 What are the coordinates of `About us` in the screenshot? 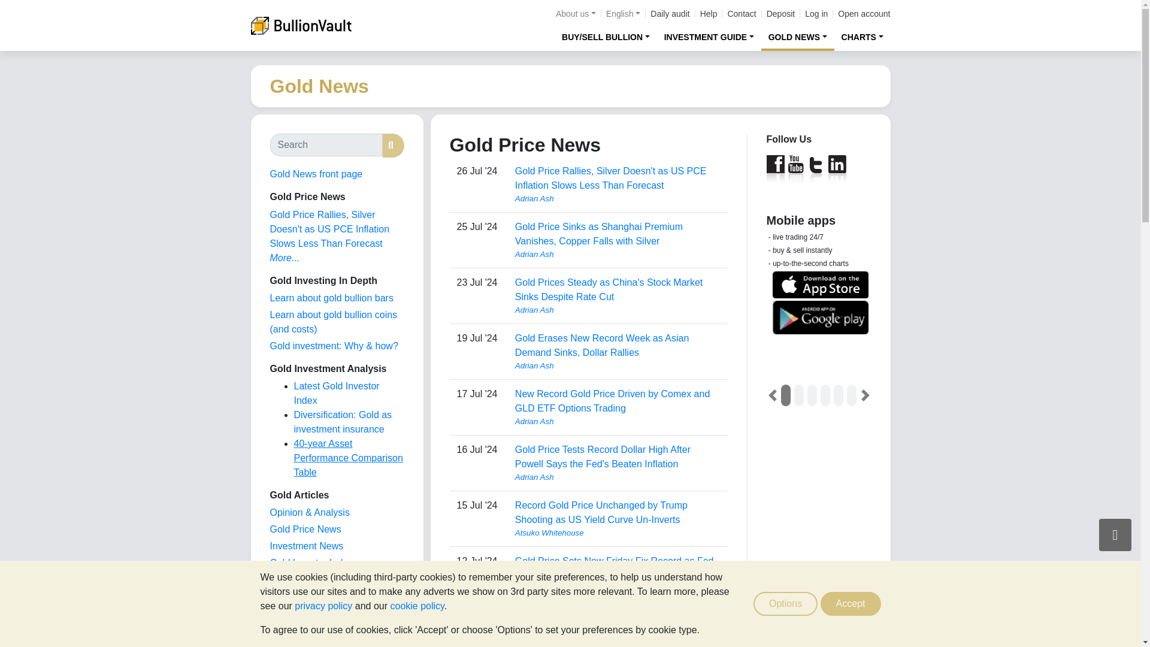 It's located at (575, 14).